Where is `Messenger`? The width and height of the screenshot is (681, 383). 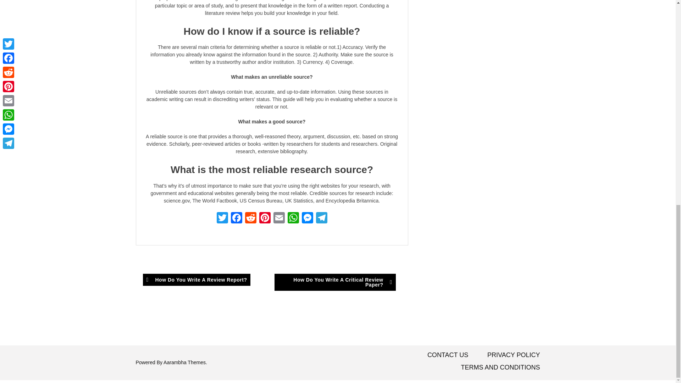
Messenger is located at coordinates (307, 218).